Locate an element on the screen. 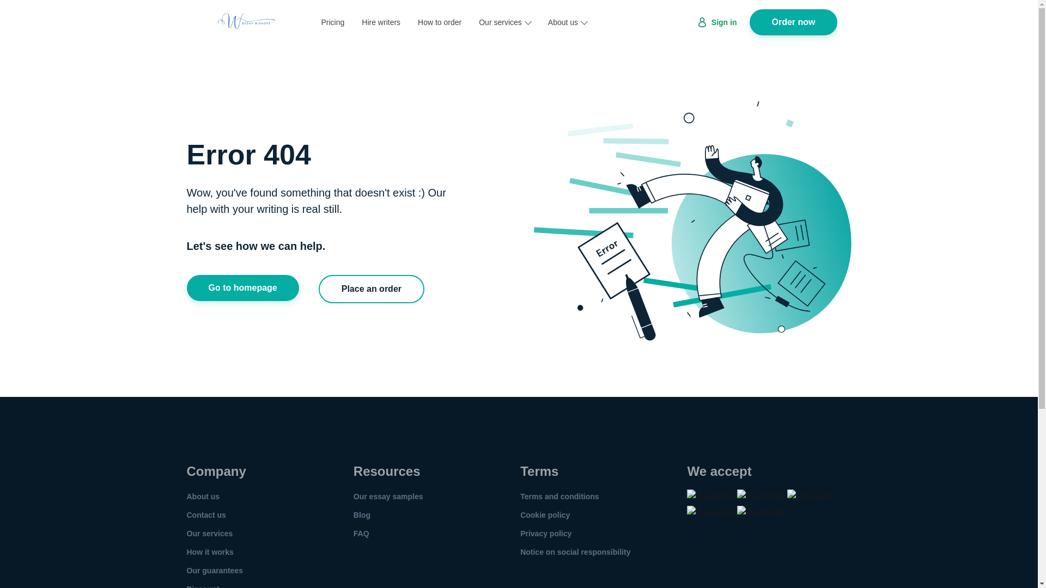  Order now is located at coordinates (793, 22).